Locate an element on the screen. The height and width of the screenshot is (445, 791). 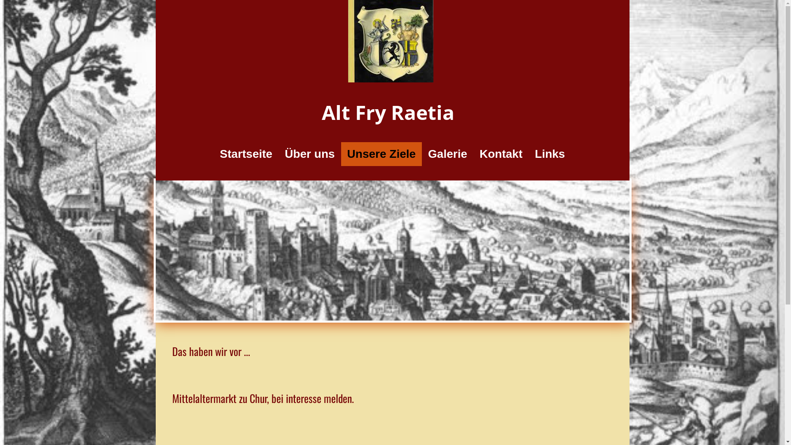
Startseite is located at coordinates (246, 154).